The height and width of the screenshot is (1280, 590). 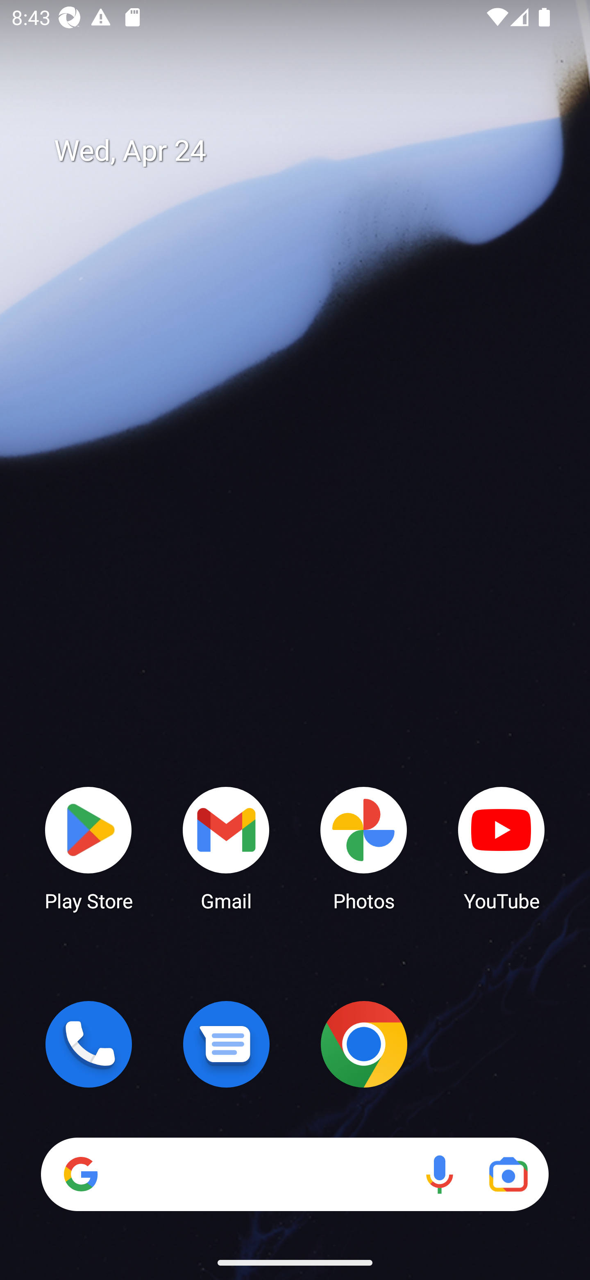 I want to click on Messages, so click(x=226, y=1044).